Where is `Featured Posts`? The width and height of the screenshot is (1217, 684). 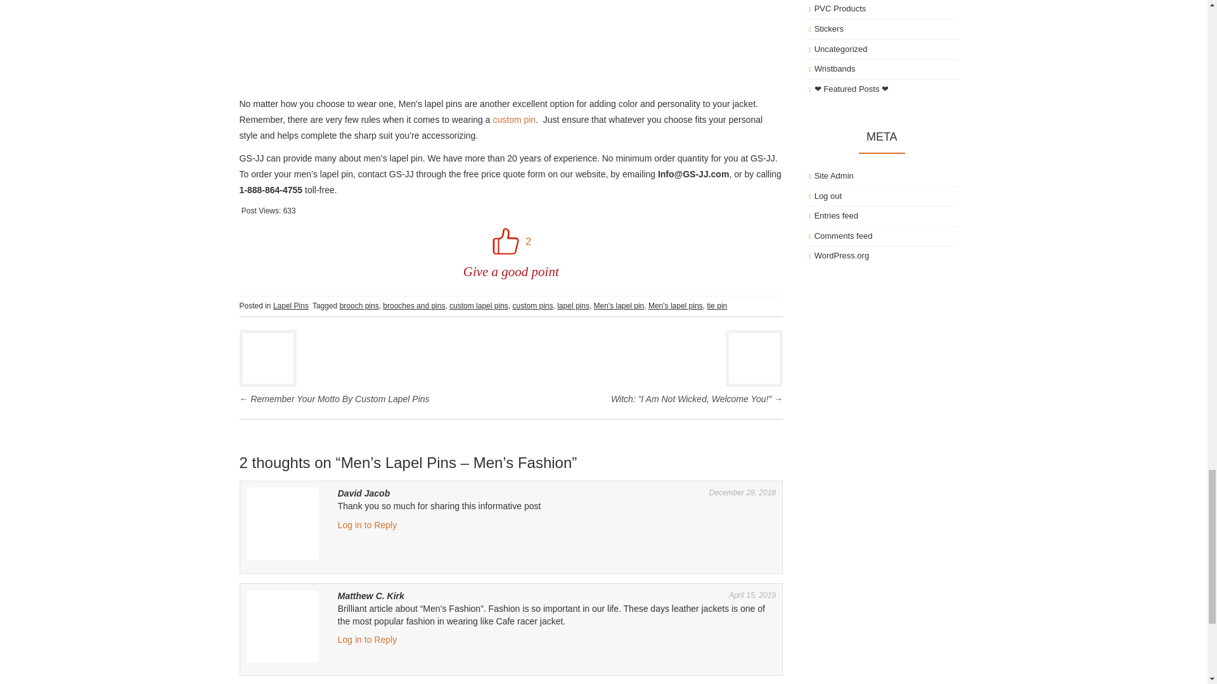
Featured Posts is located at coordinates (851, 89).